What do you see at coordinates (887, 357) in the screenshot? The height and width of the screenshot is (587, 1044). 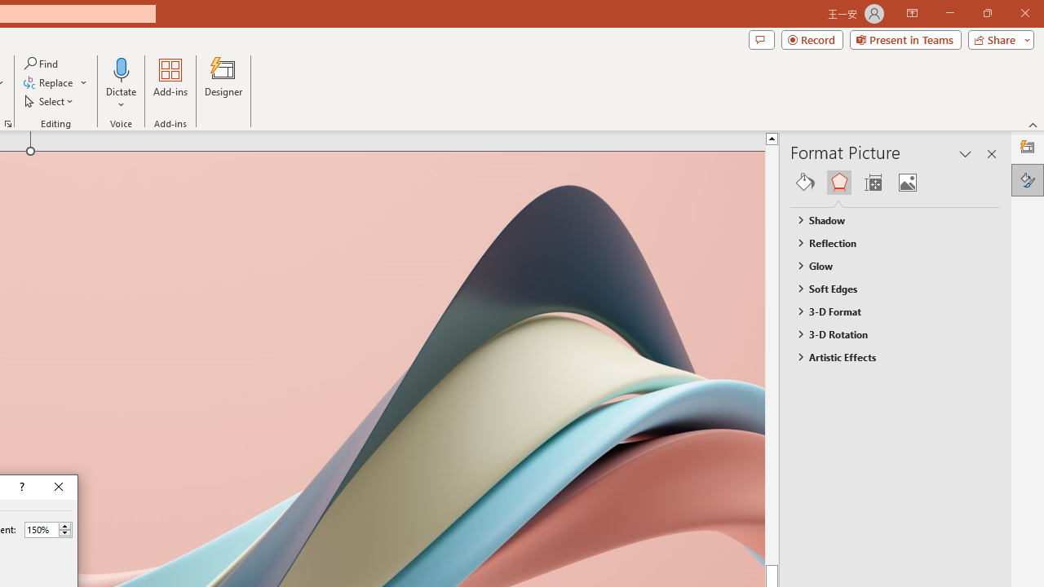 I see `Artistic Effects` at bounding box center [887, 357].